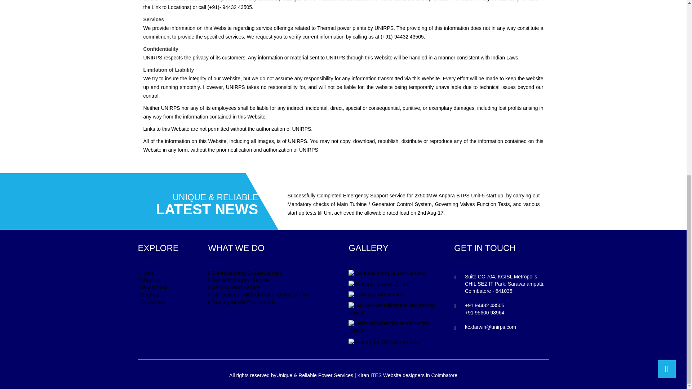 The width and height of the screenshot is (692, 389). I want to click on Commissioning Support service, so click(245, 273).